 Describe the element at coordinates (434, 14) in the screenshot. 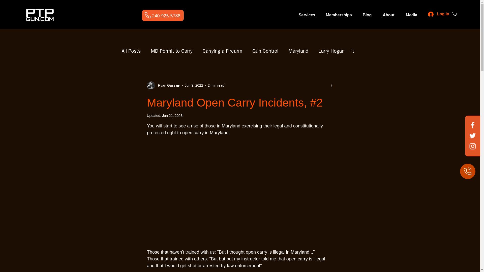

I see `Log In` at that location.